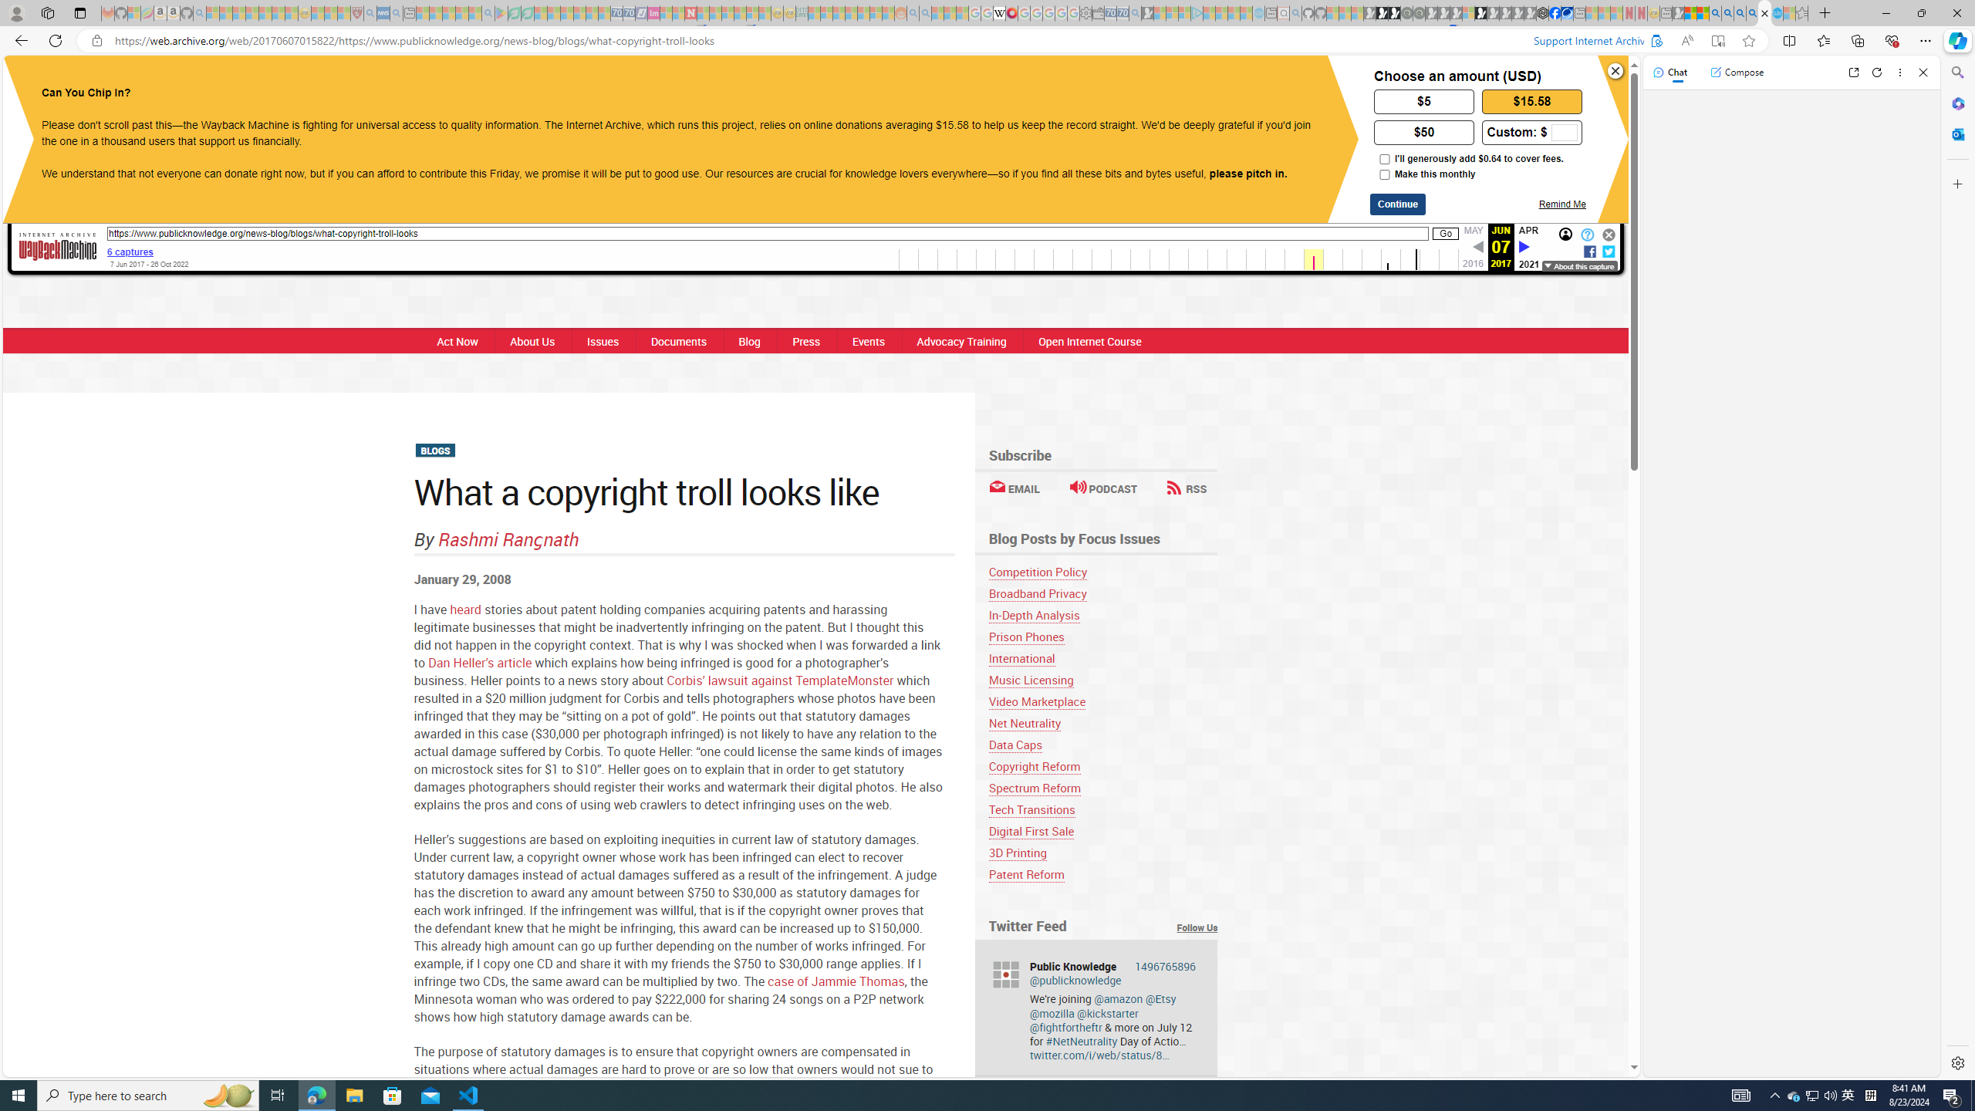  What do you see at coordinates (395, 13) in the screenshot?
I see `utah sues federal government - Search - Sleeping` at bounding box center [395, 13].